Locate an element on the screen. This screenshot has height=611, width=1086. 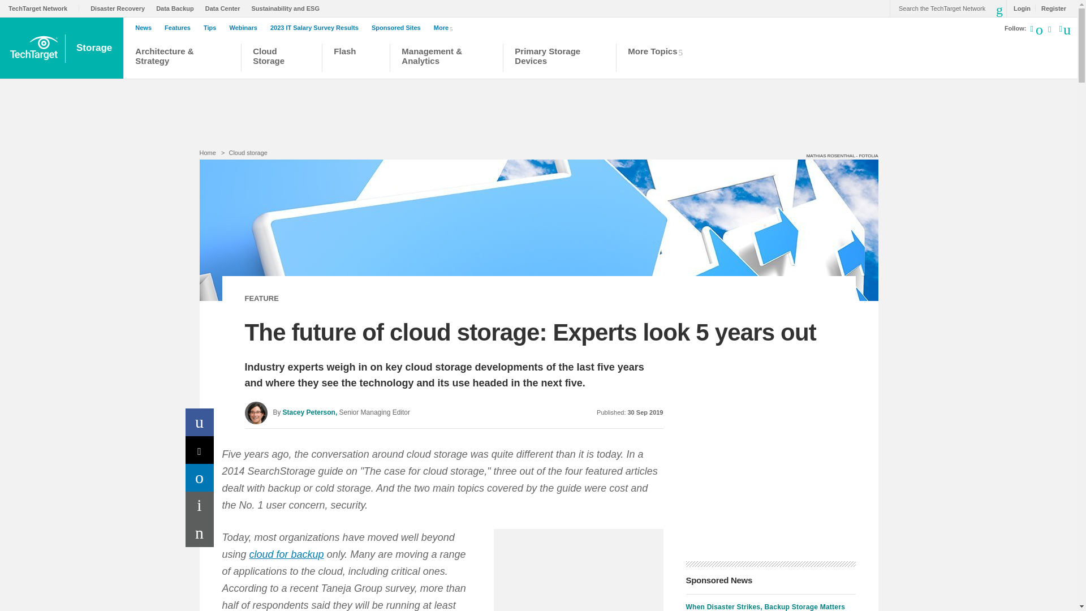
2023 IT Salary Survey Results is located at coordinates (317, 28).